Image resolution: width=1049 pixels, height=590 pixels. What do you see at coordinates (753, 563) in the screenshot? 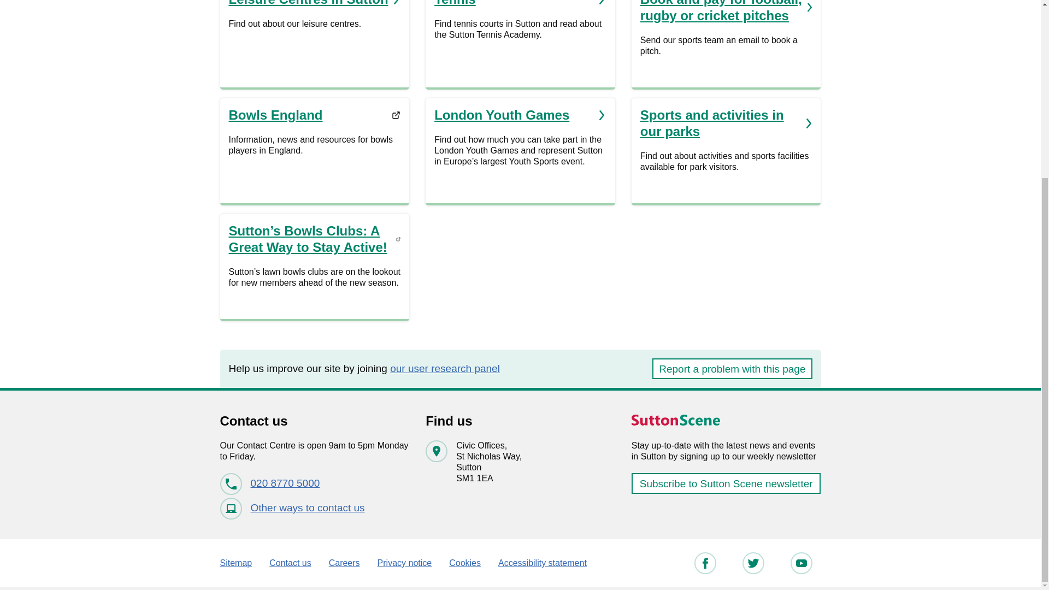
I see `Sitemap` at bounding box center [753, 563].